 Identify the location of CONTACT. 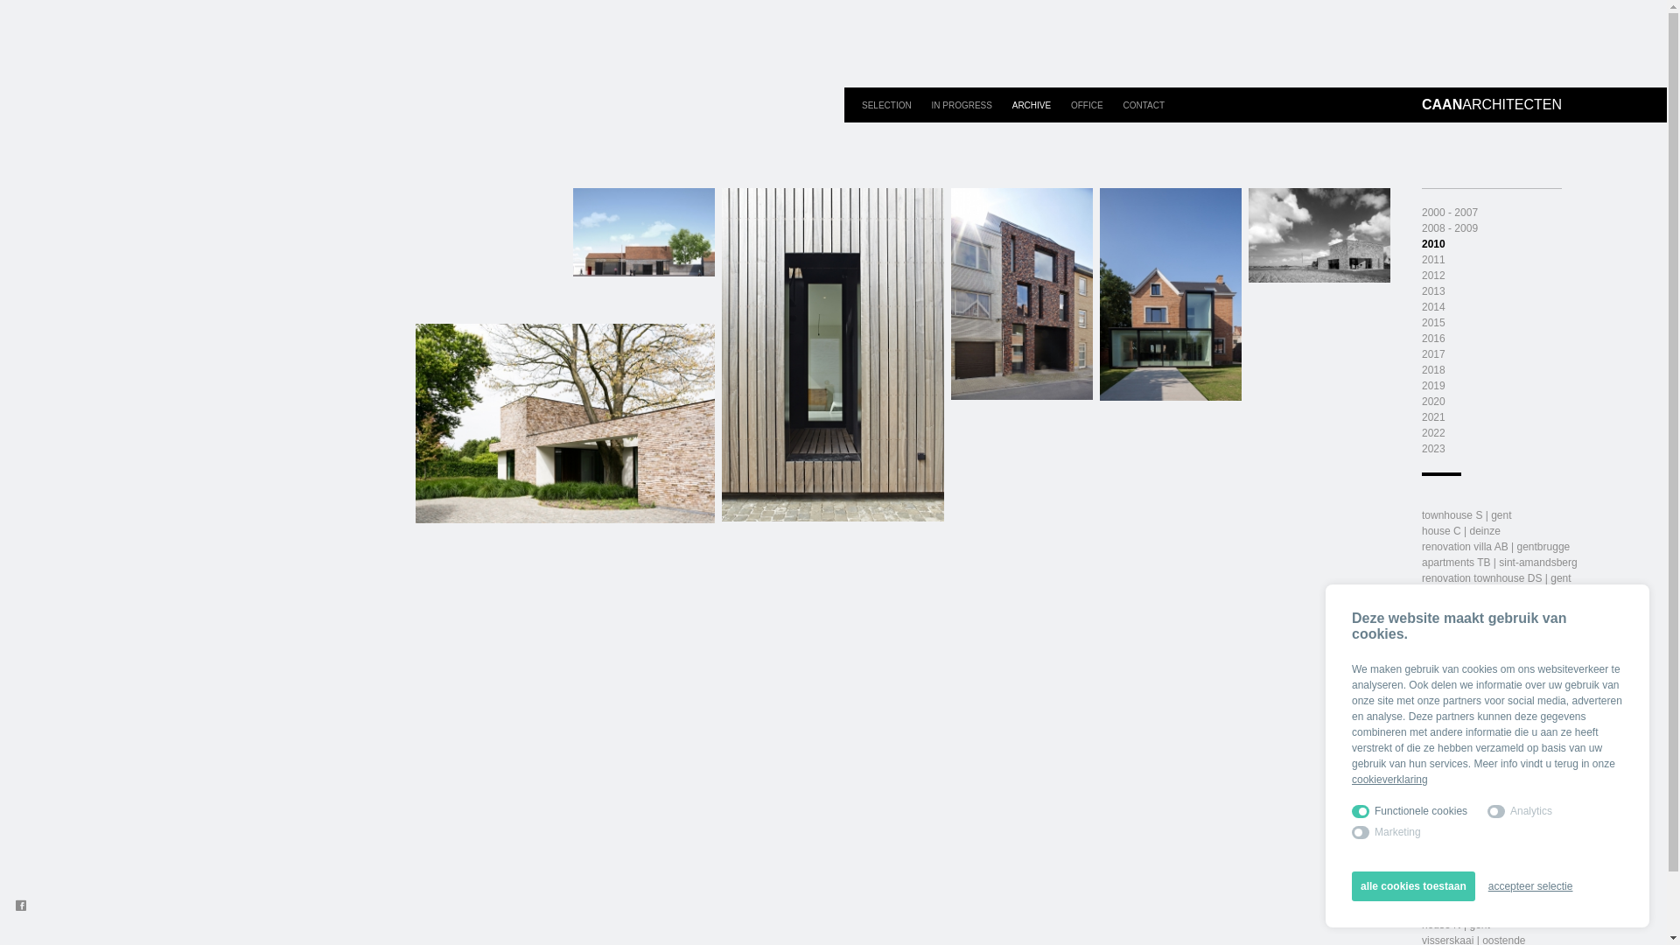
(1144, 105).